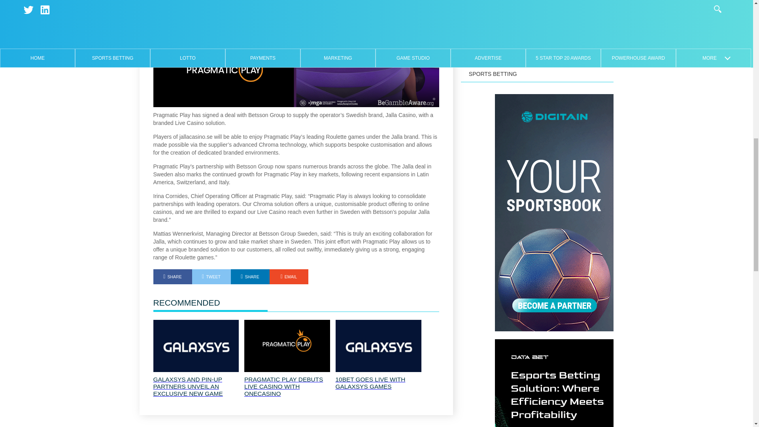  What do you see at coordinates (378, 383) in the screenshot?
I see `10BET GOES LIVE WITH GALAXSYS GAMES` at bounding box center [378, 383].